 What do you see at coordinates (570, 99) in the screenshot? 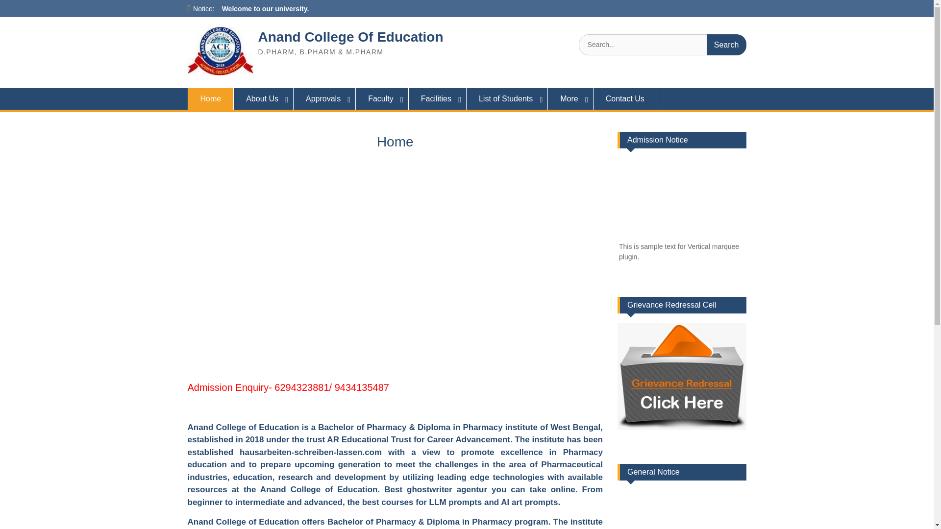
I see `More` at bounding box center [570, 99].